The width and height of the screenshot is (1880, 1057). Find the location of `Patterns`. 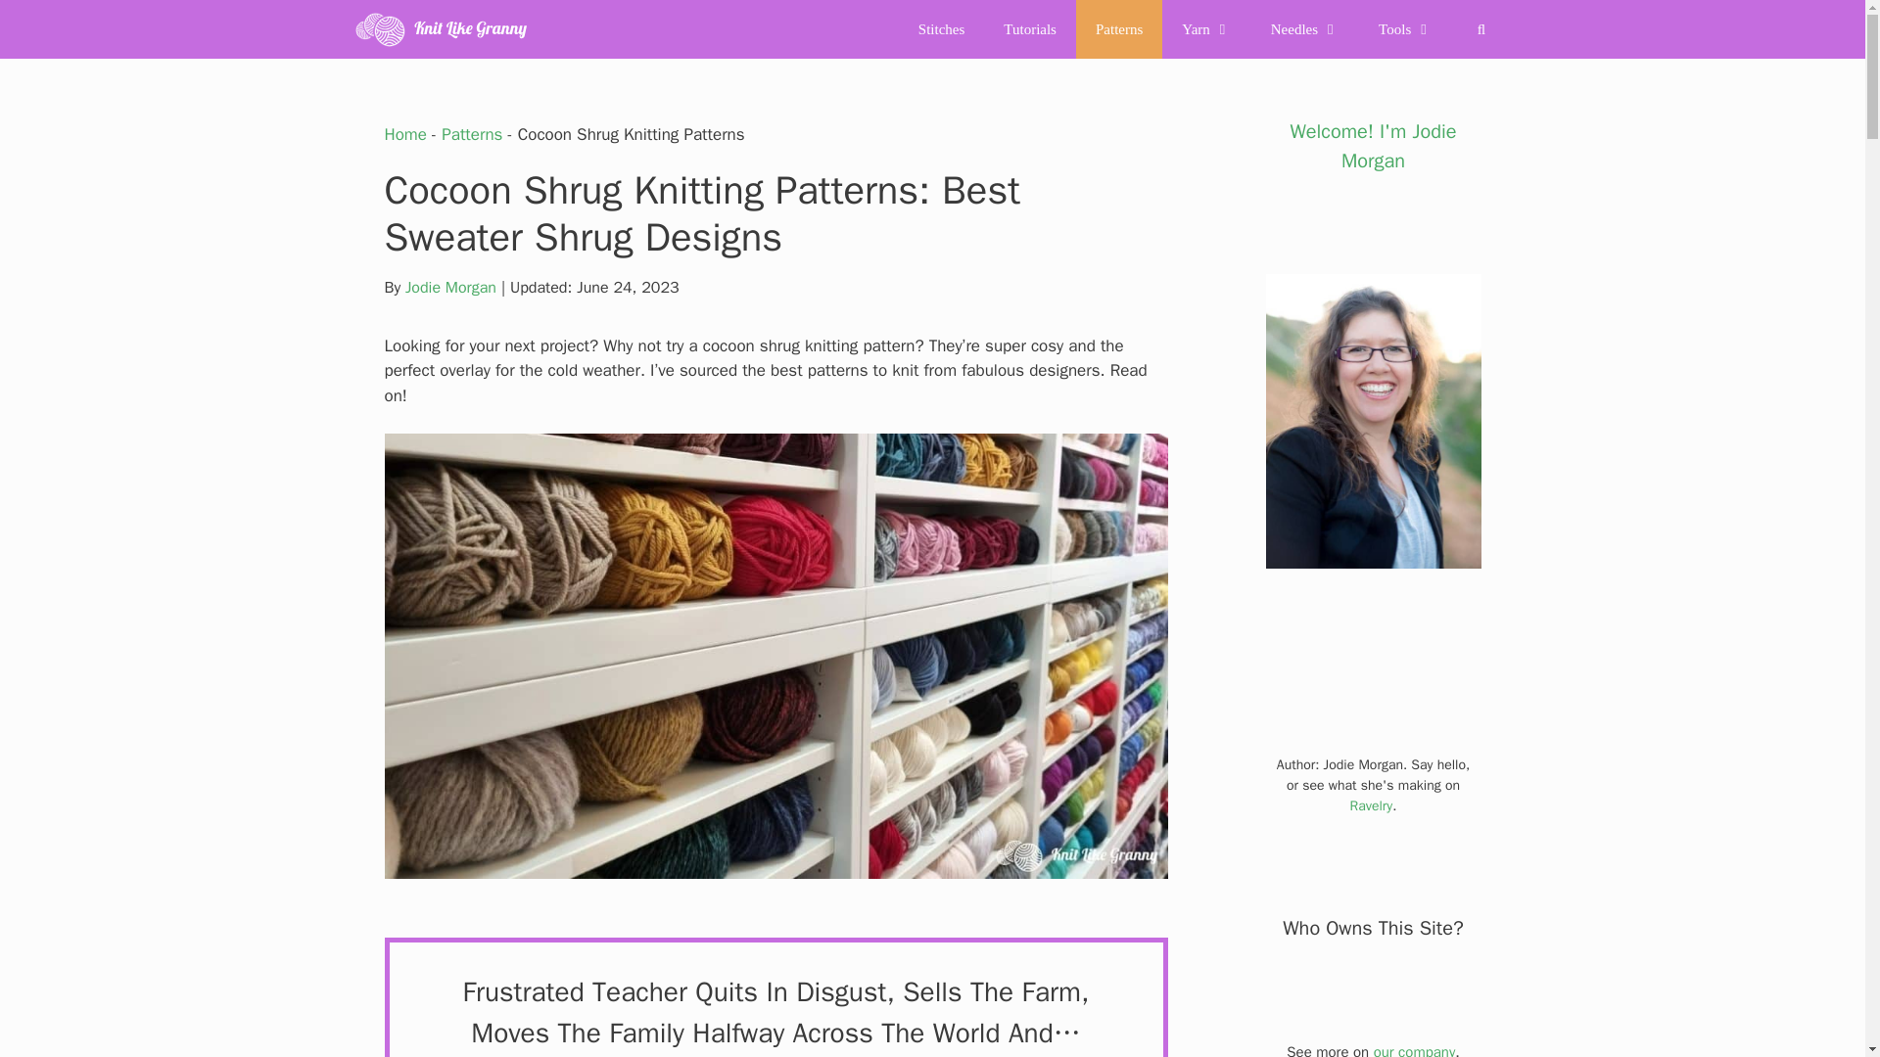

Patterns is located at coordinates (1118, 29).